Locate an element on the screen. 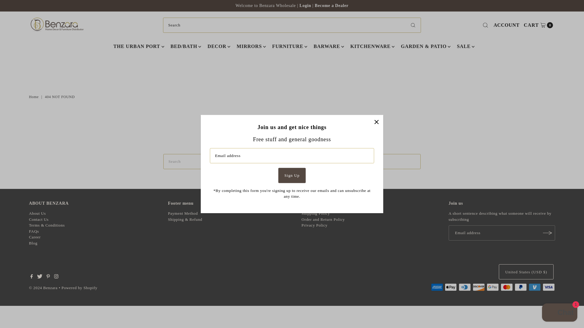 The width and height of the screenshot is (584, 328). THE URBAN PORT is located at coordinates (137, 46).